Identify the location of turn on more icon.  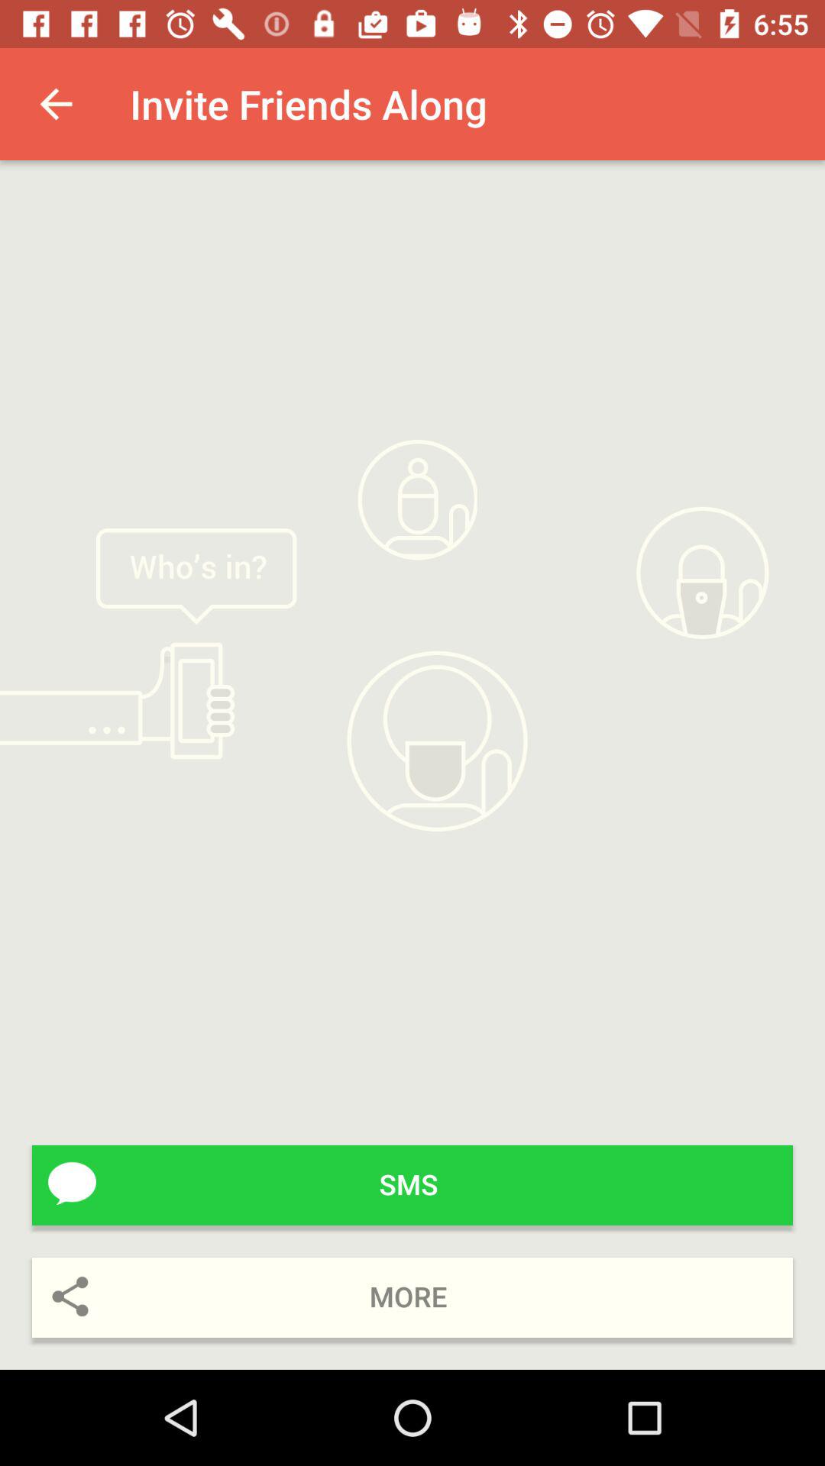
(412, 1298).